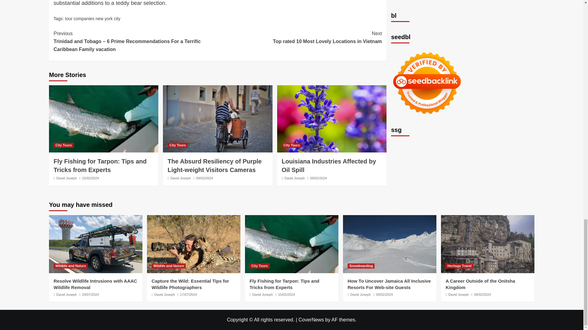 The image size is (588, 330). I want to click on Fly Fishing for Tarpon: Tips and Tricks from Experts, so click(292, 244).